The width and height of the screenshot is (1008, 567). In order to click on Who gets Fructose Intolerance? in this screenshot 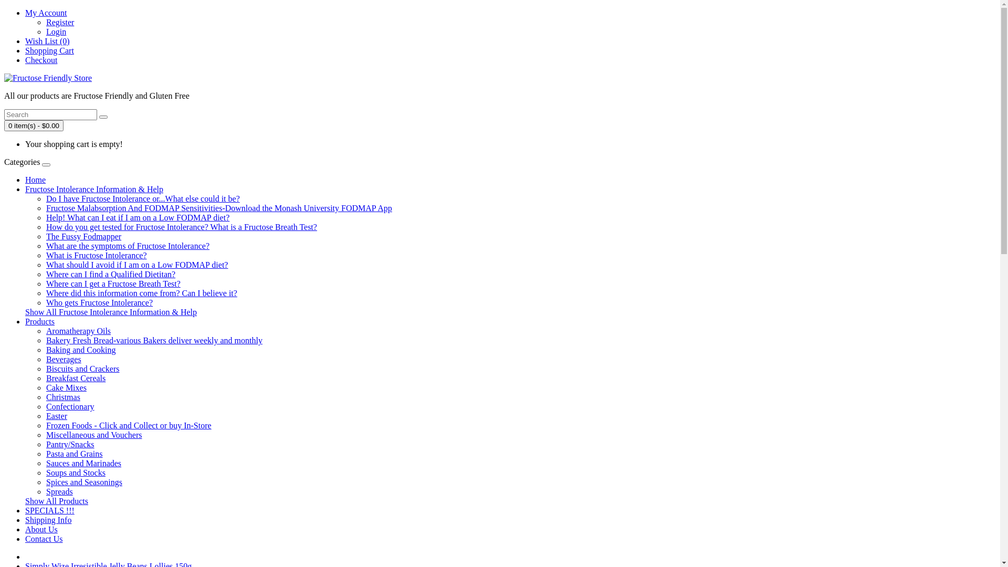, I will do `click(100, 302)`.